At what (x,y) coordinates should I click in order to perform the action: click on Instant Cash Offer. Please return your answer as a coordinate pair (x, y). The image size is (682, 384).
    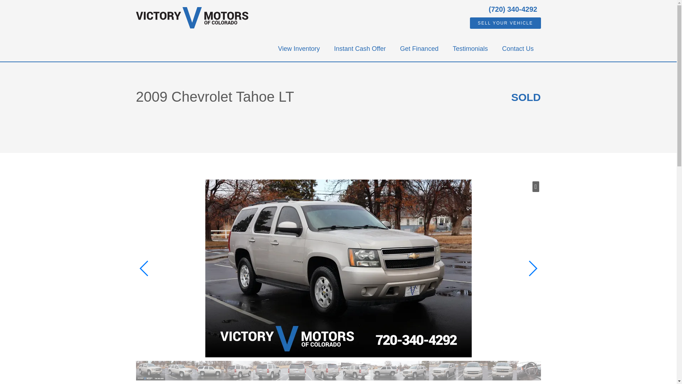
    Looking at the image, I should click on (360, 49).